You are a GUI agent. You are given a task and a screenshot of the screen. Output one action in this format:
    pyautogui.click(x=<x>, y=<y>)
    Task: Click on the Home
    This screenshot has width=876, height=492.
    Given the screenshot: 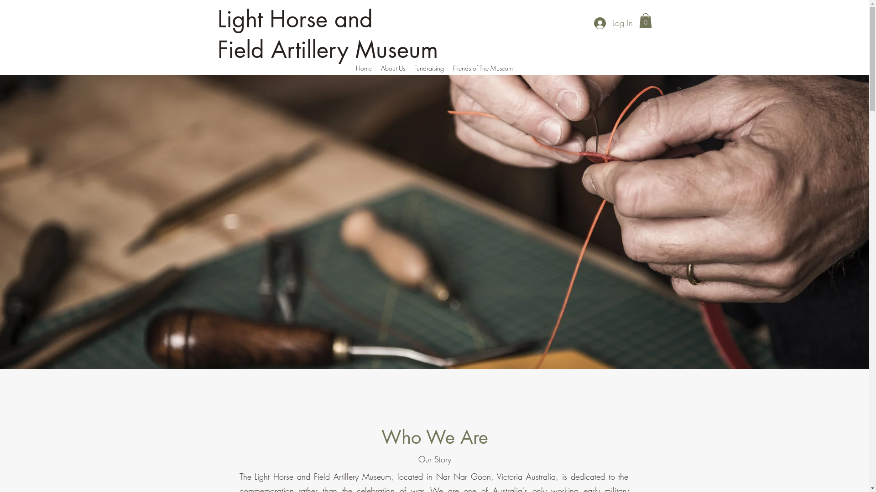 What is the action you would take?
    pyautogui.click(x=364, y=68)
    